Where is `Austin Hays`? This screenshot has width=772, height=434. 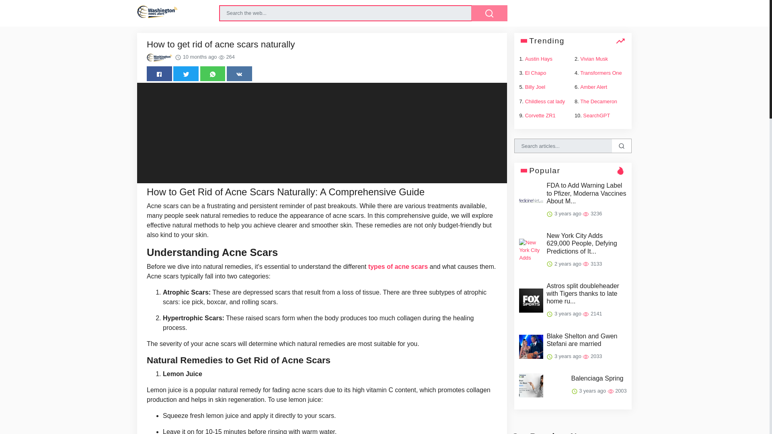
Austin Hays is located at coordinates (539, 59).